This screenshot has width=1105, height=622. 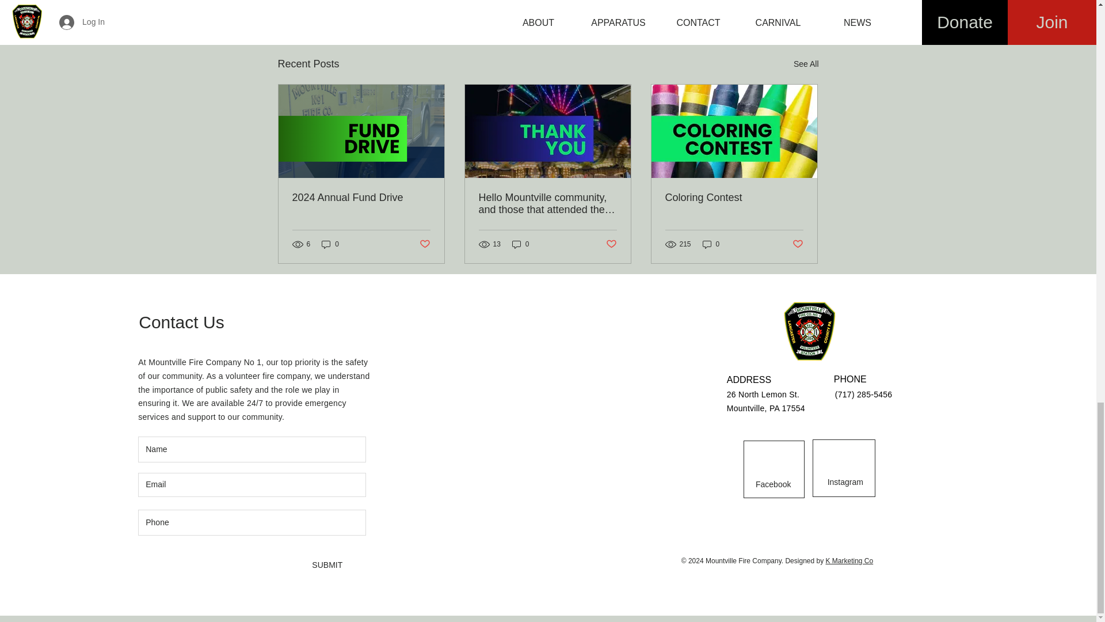 What do you see at coordinates (330, 244) in the screenshot?
I see `0` at bounding box center [330, 244].